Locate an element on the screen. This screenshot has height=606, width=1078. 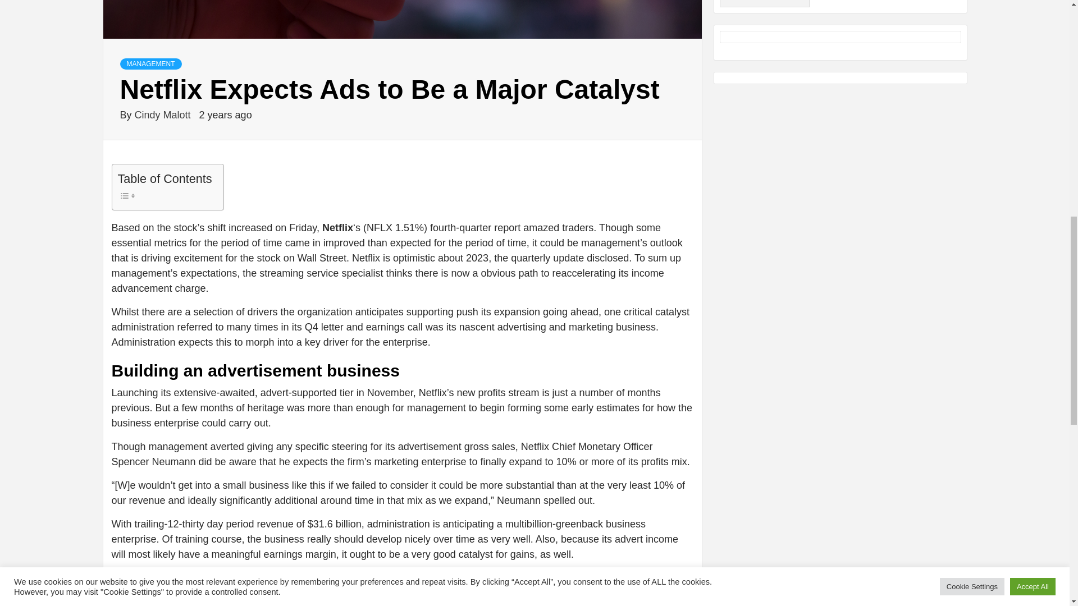
Cindy Malott is located at coordinates (164, 114).